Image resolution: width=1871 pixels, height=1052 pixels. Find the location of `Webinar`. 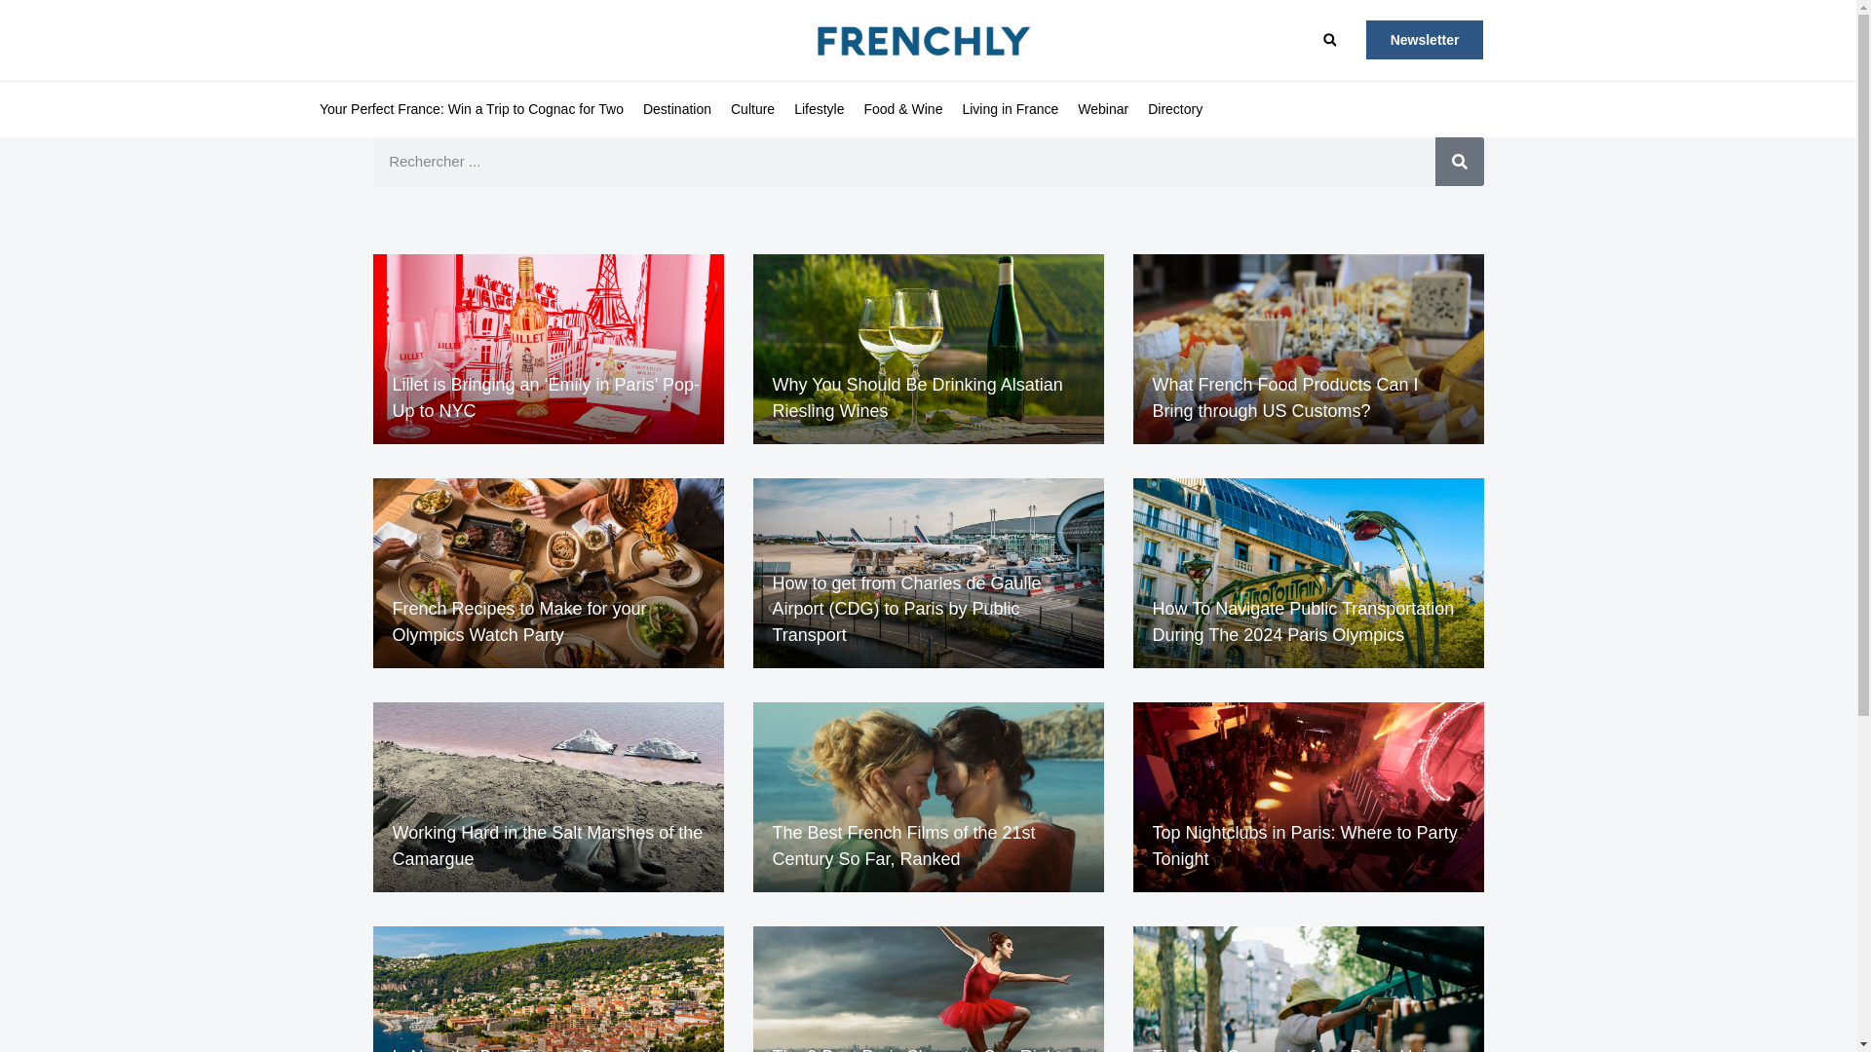

Webinar is located at coordinates (1103, 109).